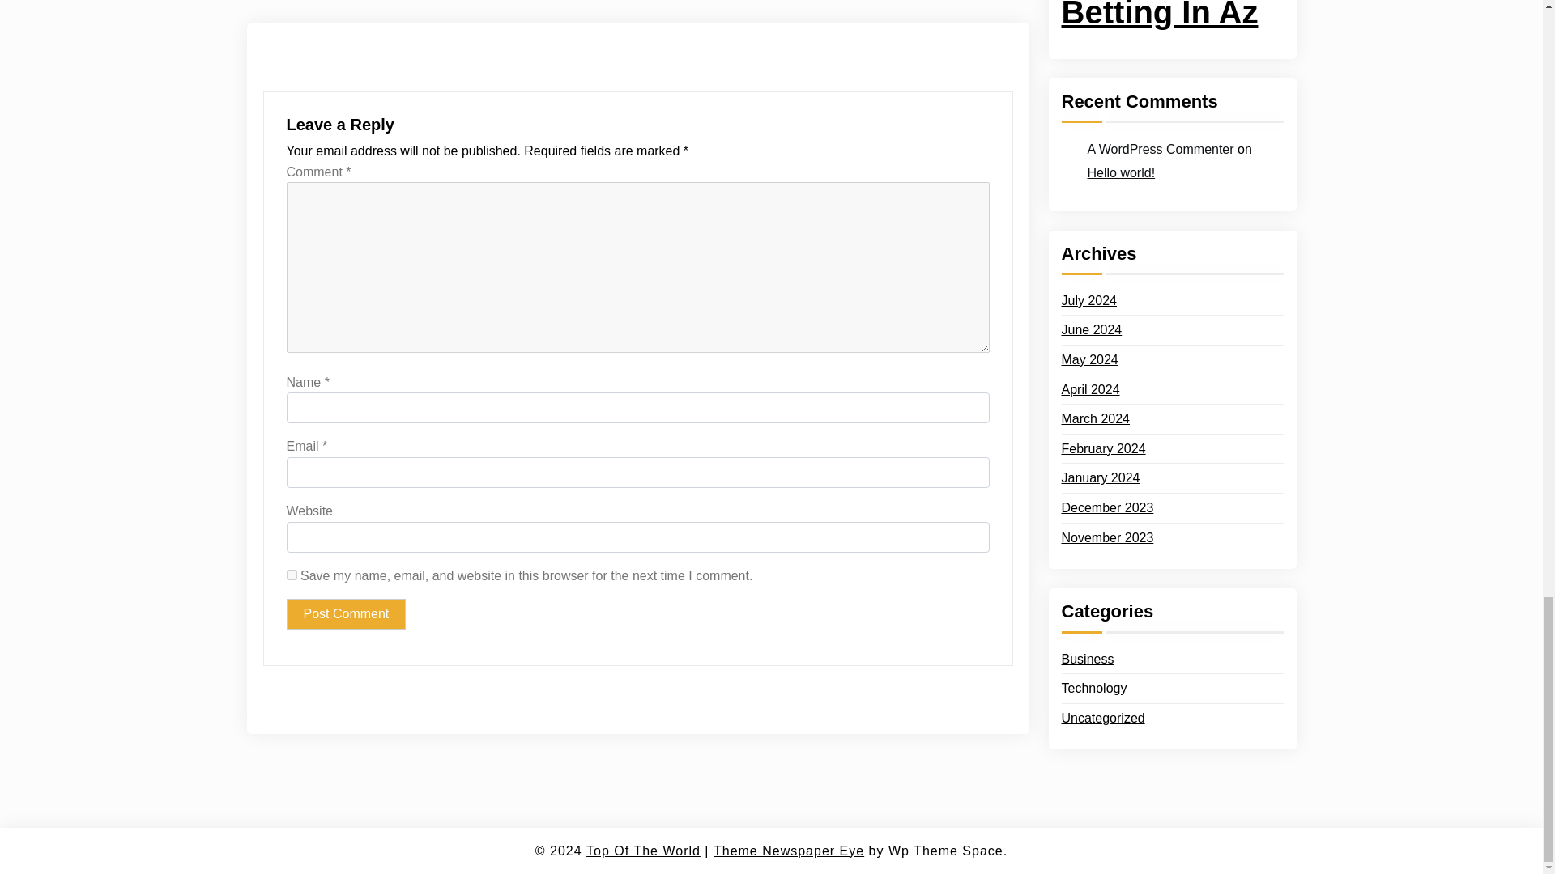 This screenshot has height=874, width=1555. What do you see at coordinates (346, 613) in the screenshot?
I see `Post Comment` at bounding box center [346, 613].